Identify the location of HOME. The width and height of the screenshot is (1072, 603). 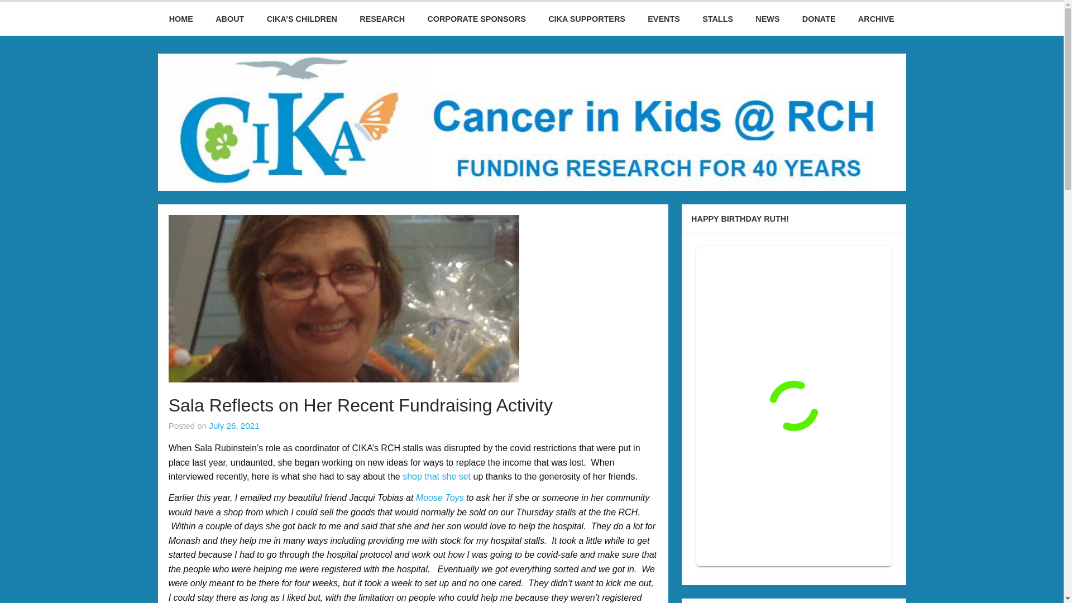
(181, 19).